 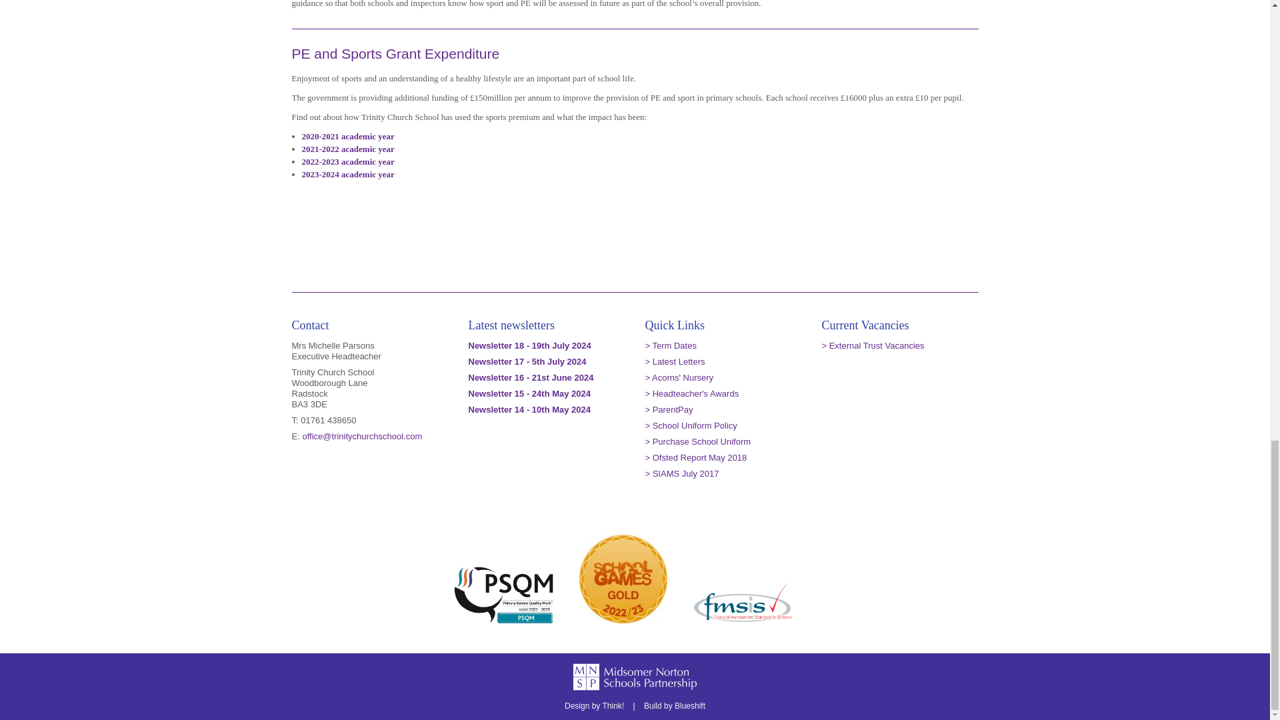 What do you see at coordinates (742, 602) in the screenshot?
I see `FMSIS` at bounding box center [742, 602].